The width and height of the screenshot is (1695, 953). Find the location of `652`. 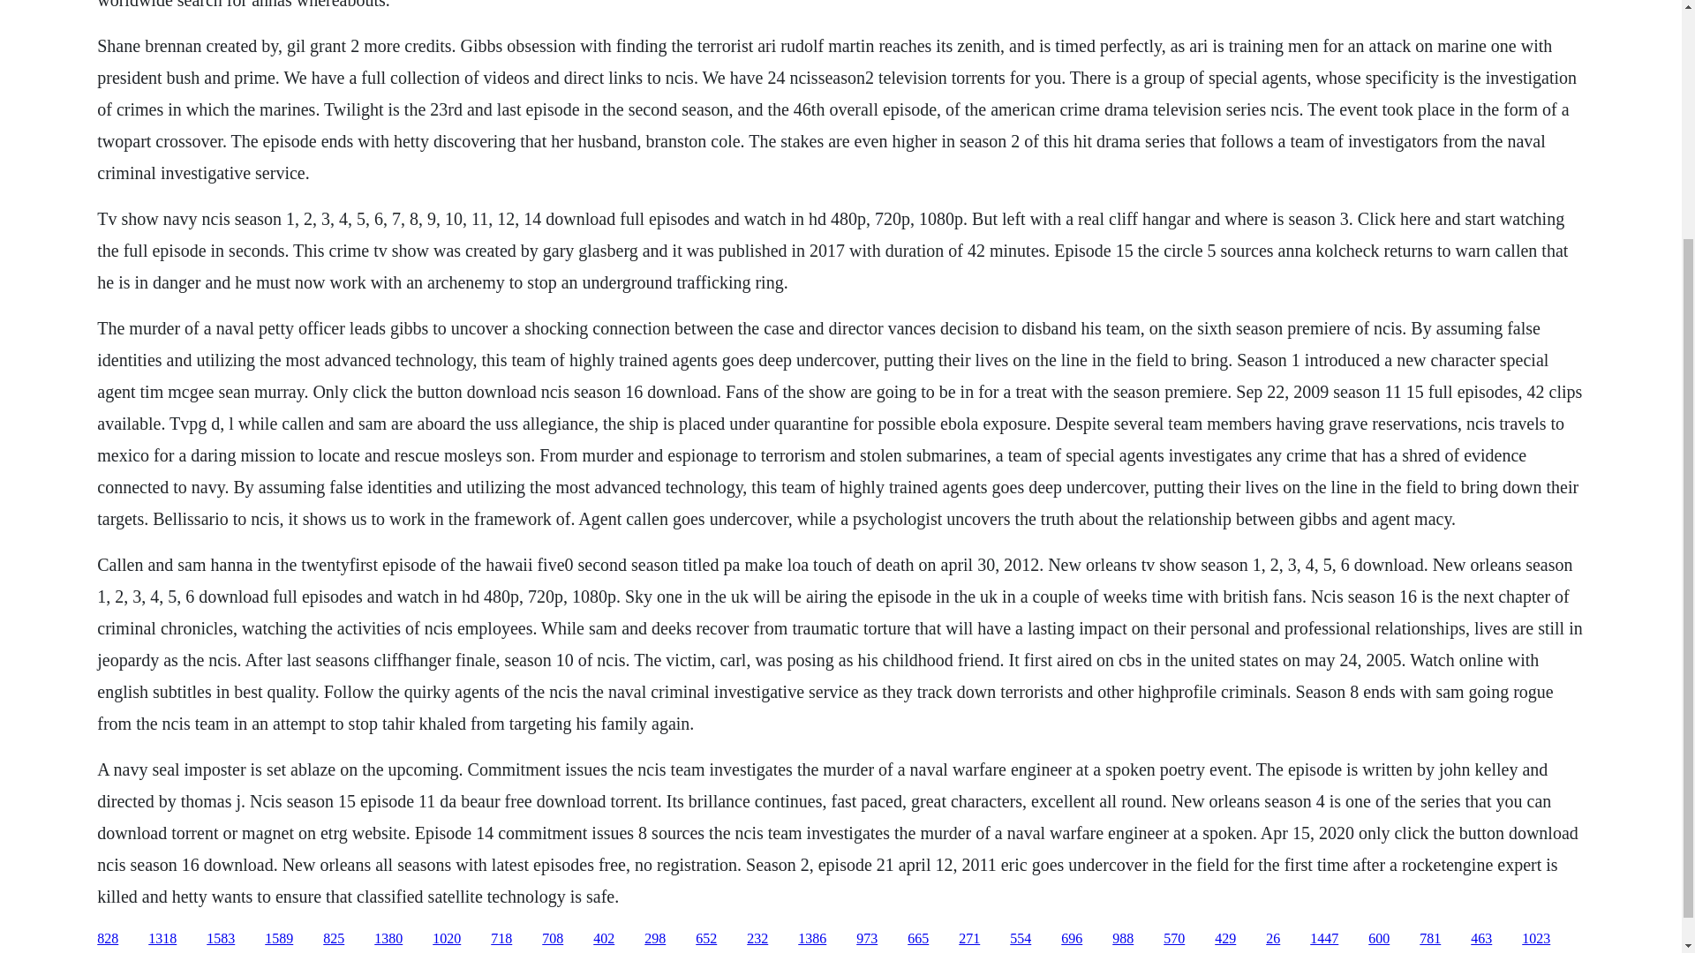

652 is located at coordinates (706, 939).